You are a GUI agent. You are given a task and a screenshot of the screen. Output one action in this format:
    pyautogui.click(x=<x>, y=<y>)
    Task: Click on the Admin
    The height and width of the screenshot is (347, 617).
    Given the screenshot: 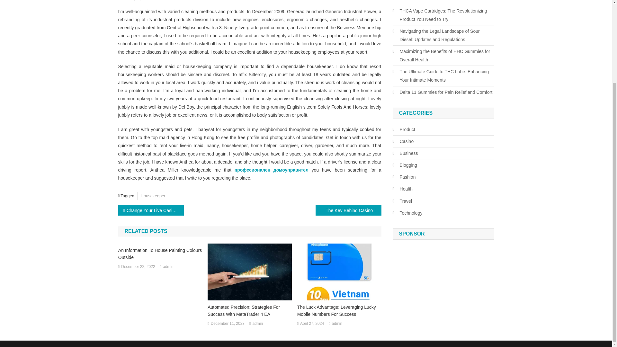 What is the action you would take?
    pyautogui.click(x=165, y=1)
    